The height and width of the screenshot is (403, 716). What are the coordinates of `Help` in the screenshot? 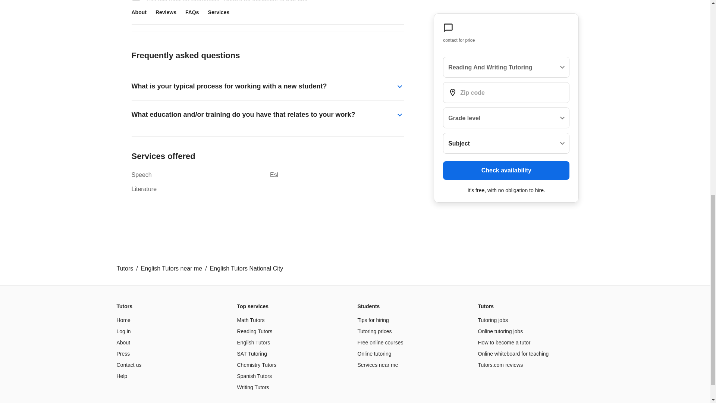 It's located at (122, 376).